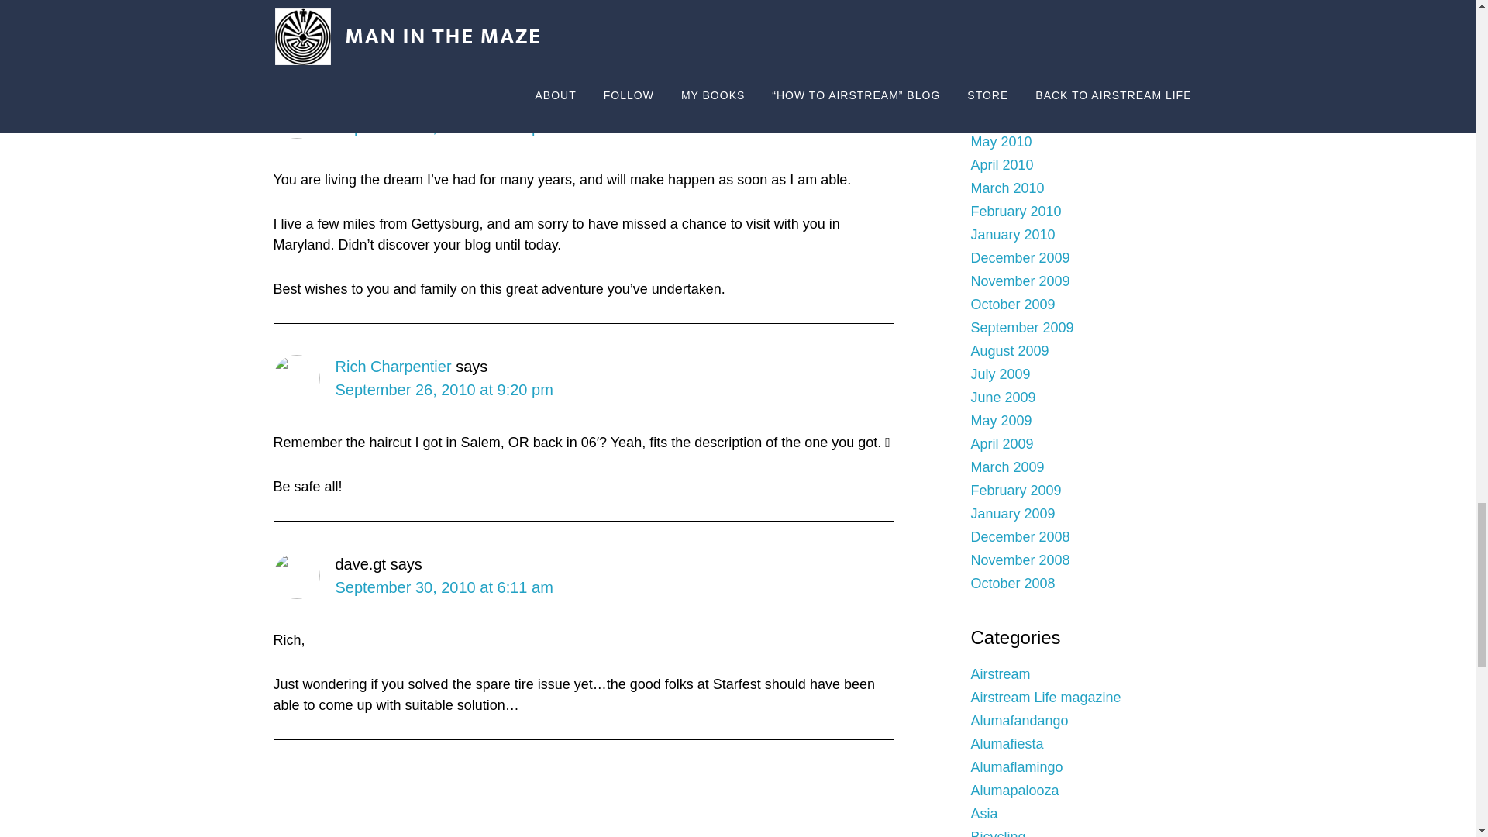  What do you see at coordinates (443, 390) in the screenshot?
I see `September 26, 2010 at 9:20 pm` at bounding box center [443, 390].